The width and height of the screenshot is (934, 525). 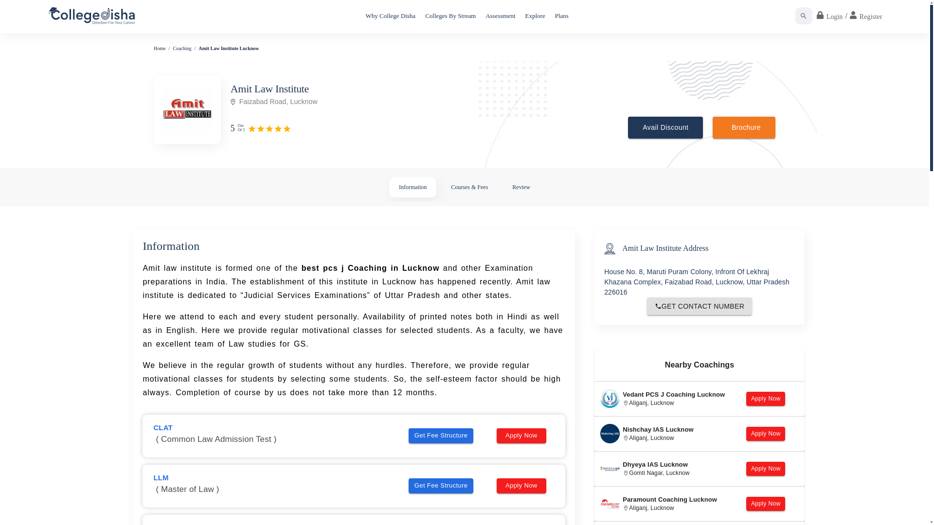 I want to click on Assessment, so click(x=500, y=16).